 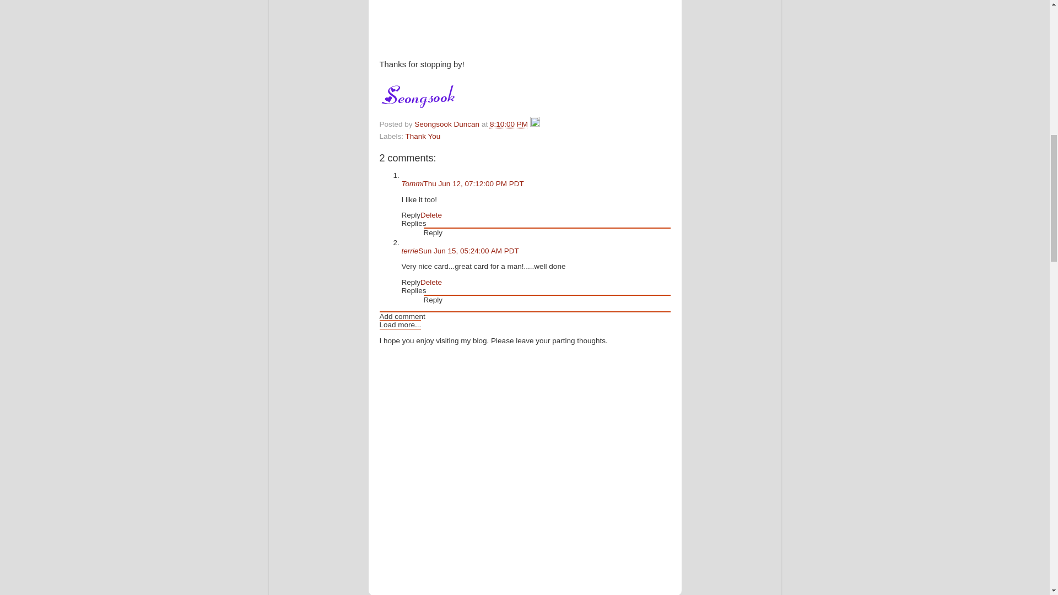 I want to click on 8:10:00 PM, so click(x=509, y=125).